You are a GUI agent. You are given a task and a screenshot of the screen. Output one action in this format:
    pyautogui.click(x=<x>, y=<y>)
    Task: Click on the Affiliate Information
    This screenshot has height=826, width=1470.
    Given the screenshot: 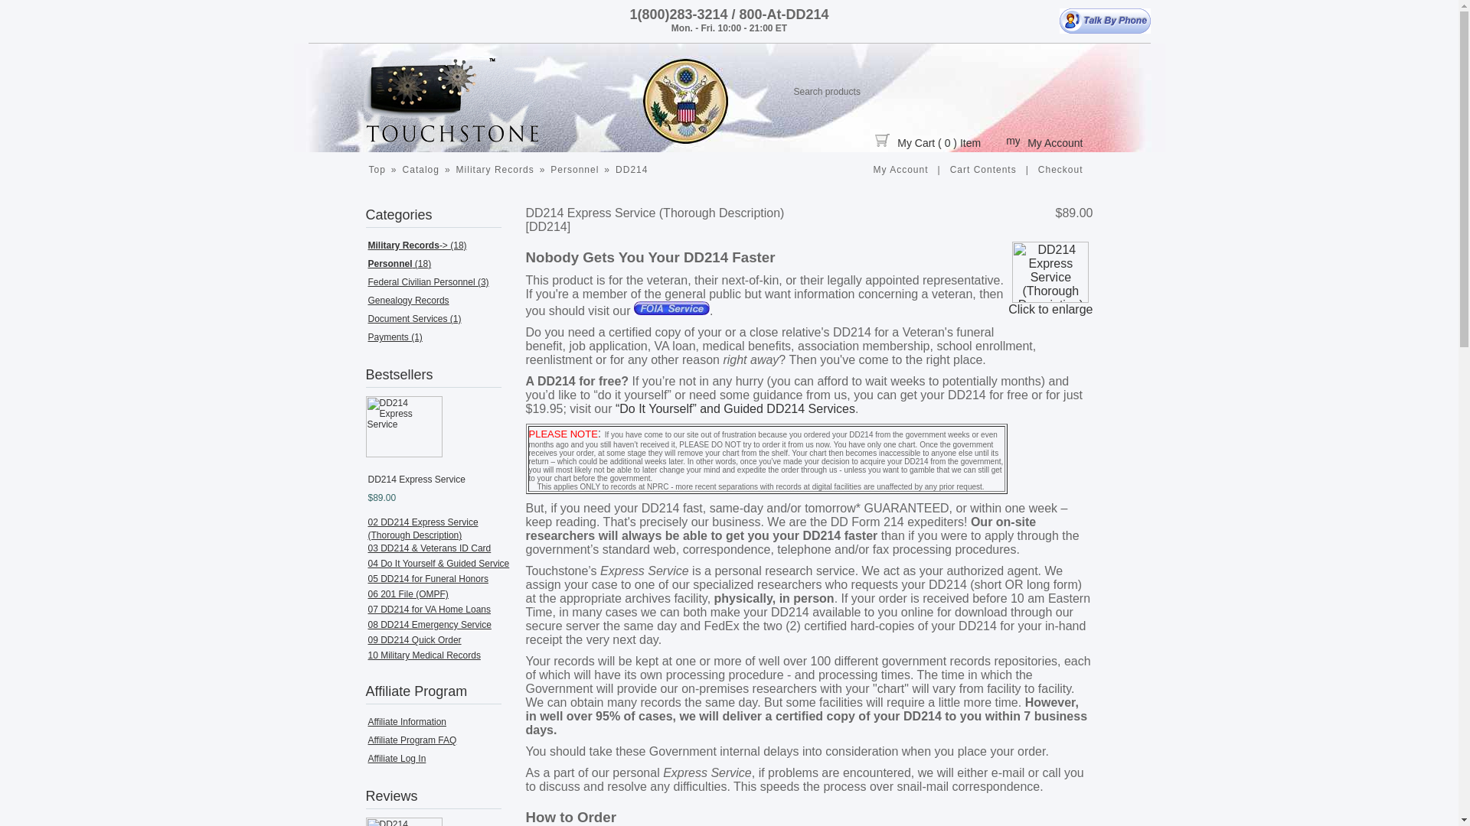 What is the action you would take?
    pyautogui.click(x=407, y=722)
    